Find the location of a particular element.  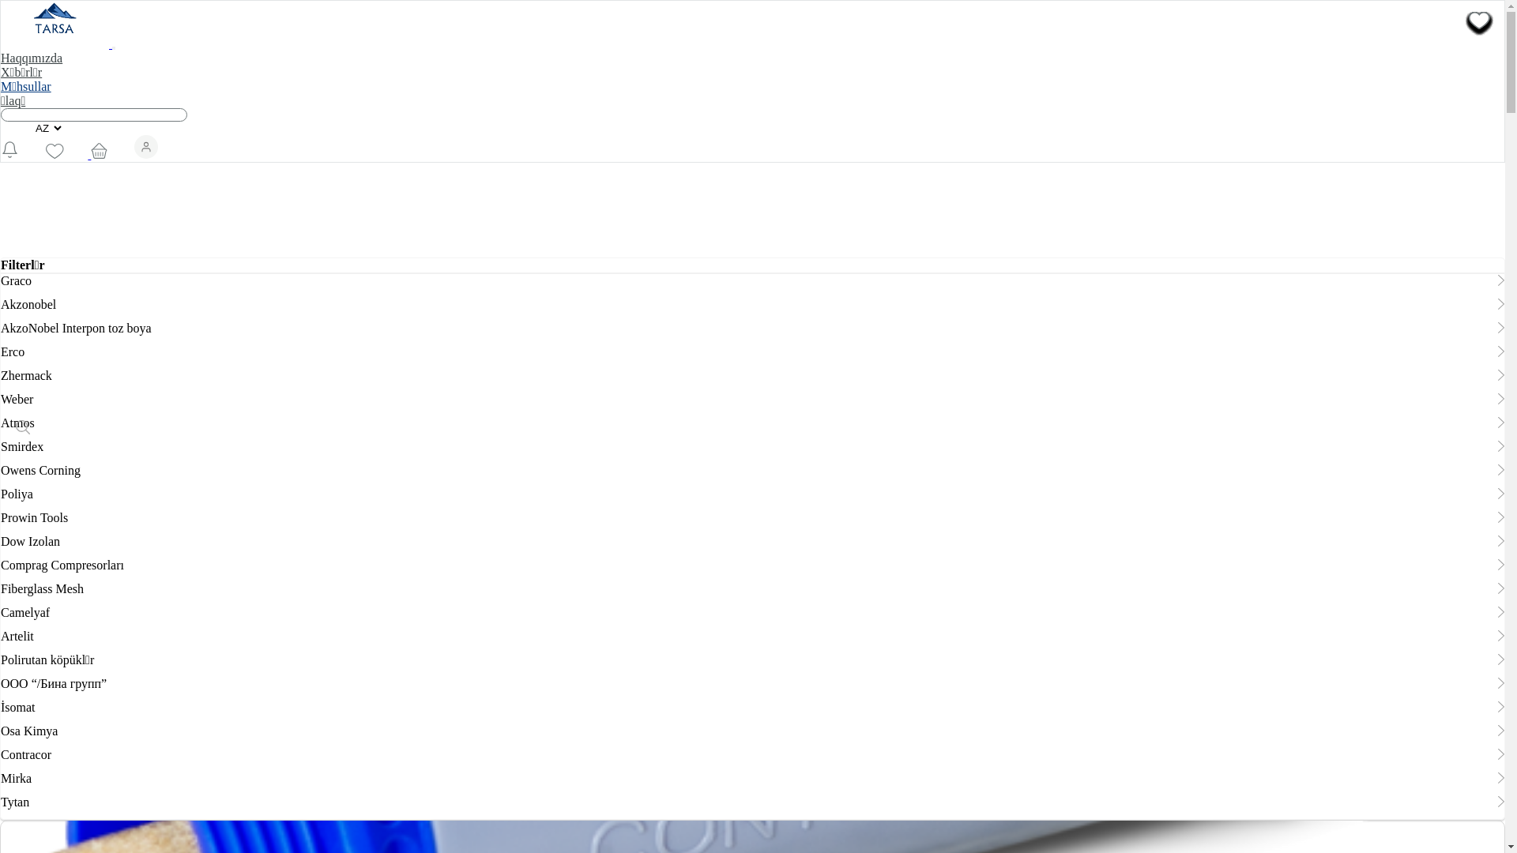

Artelit is located at coordinates (17, 637).